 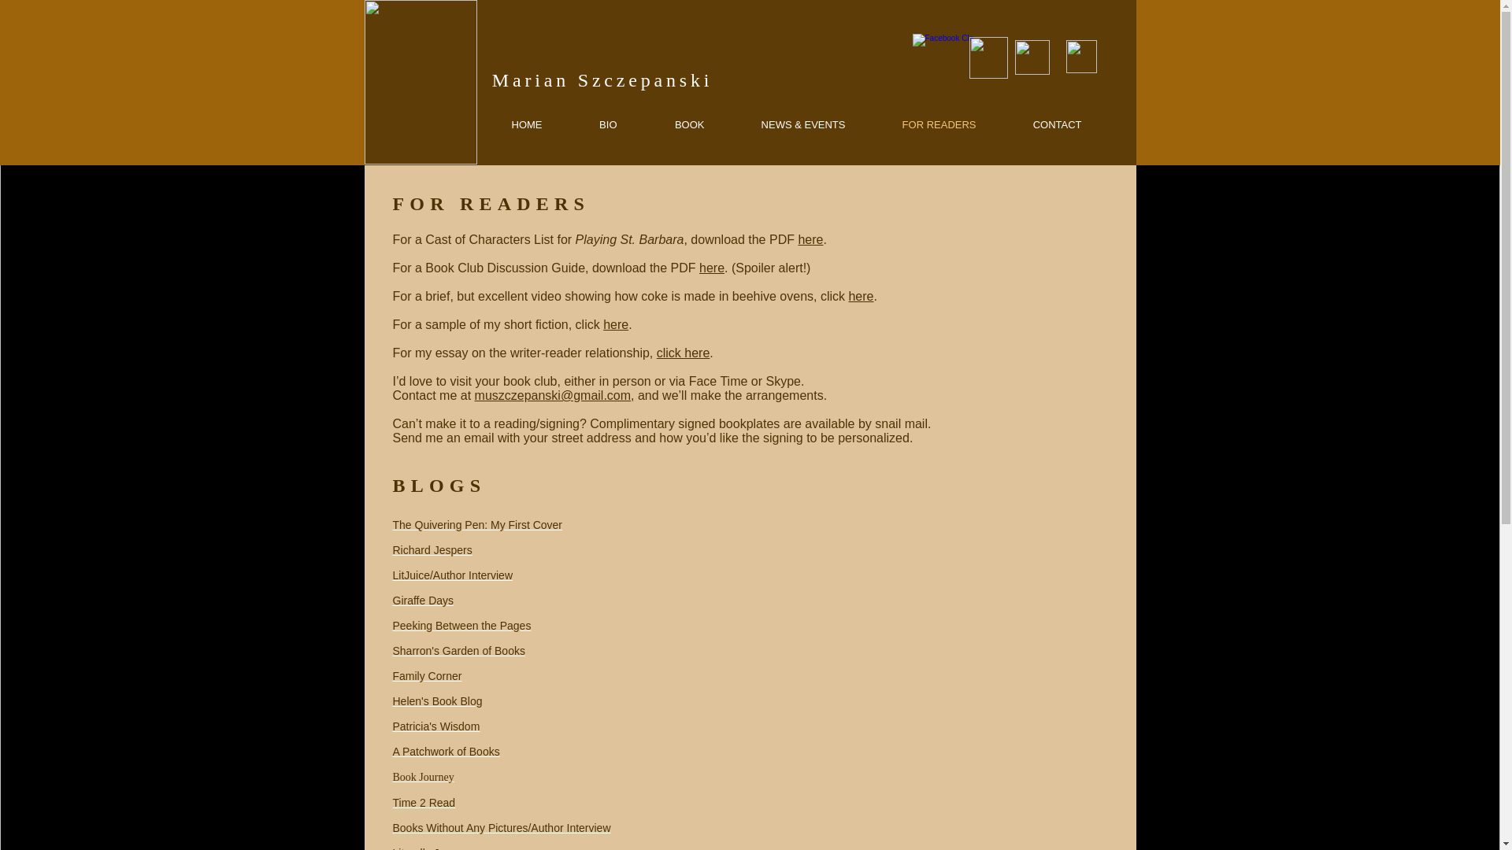 I want to click on Helen's Book Blog, so click(x=436, y=700).